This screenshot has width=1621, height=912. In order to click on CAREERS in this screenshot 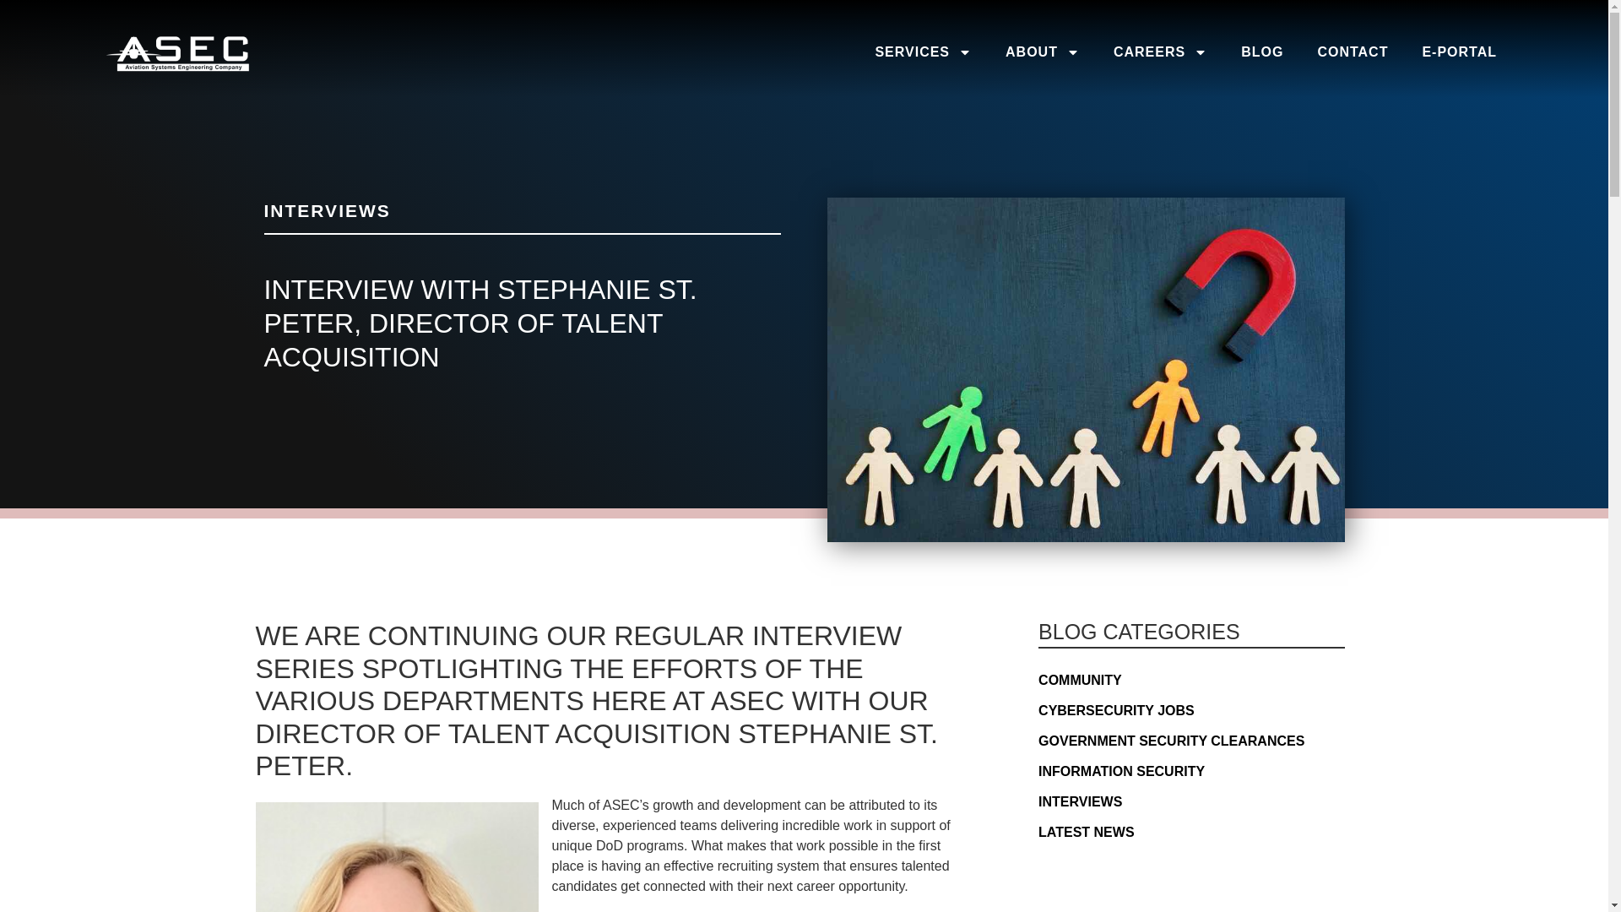, I will do `click(1160, 52)`.